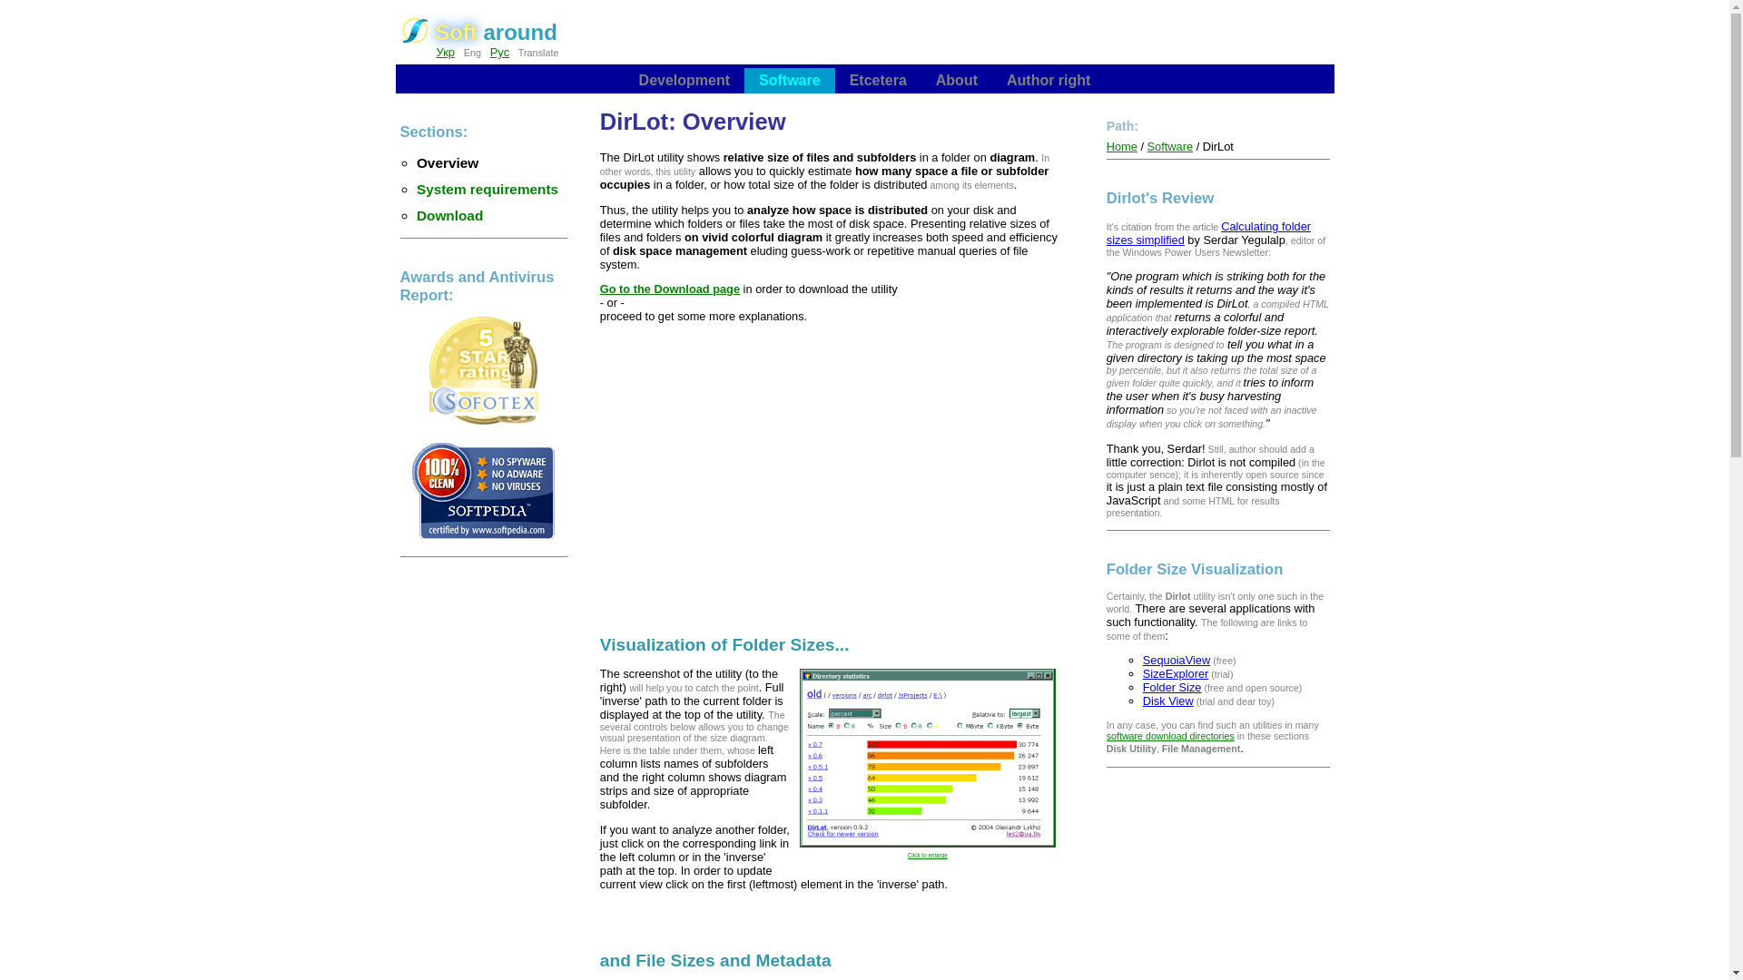  What do you see at coordinates (448, 215) in the screenshot?
I see `Download` at bounding box center [448, 215].